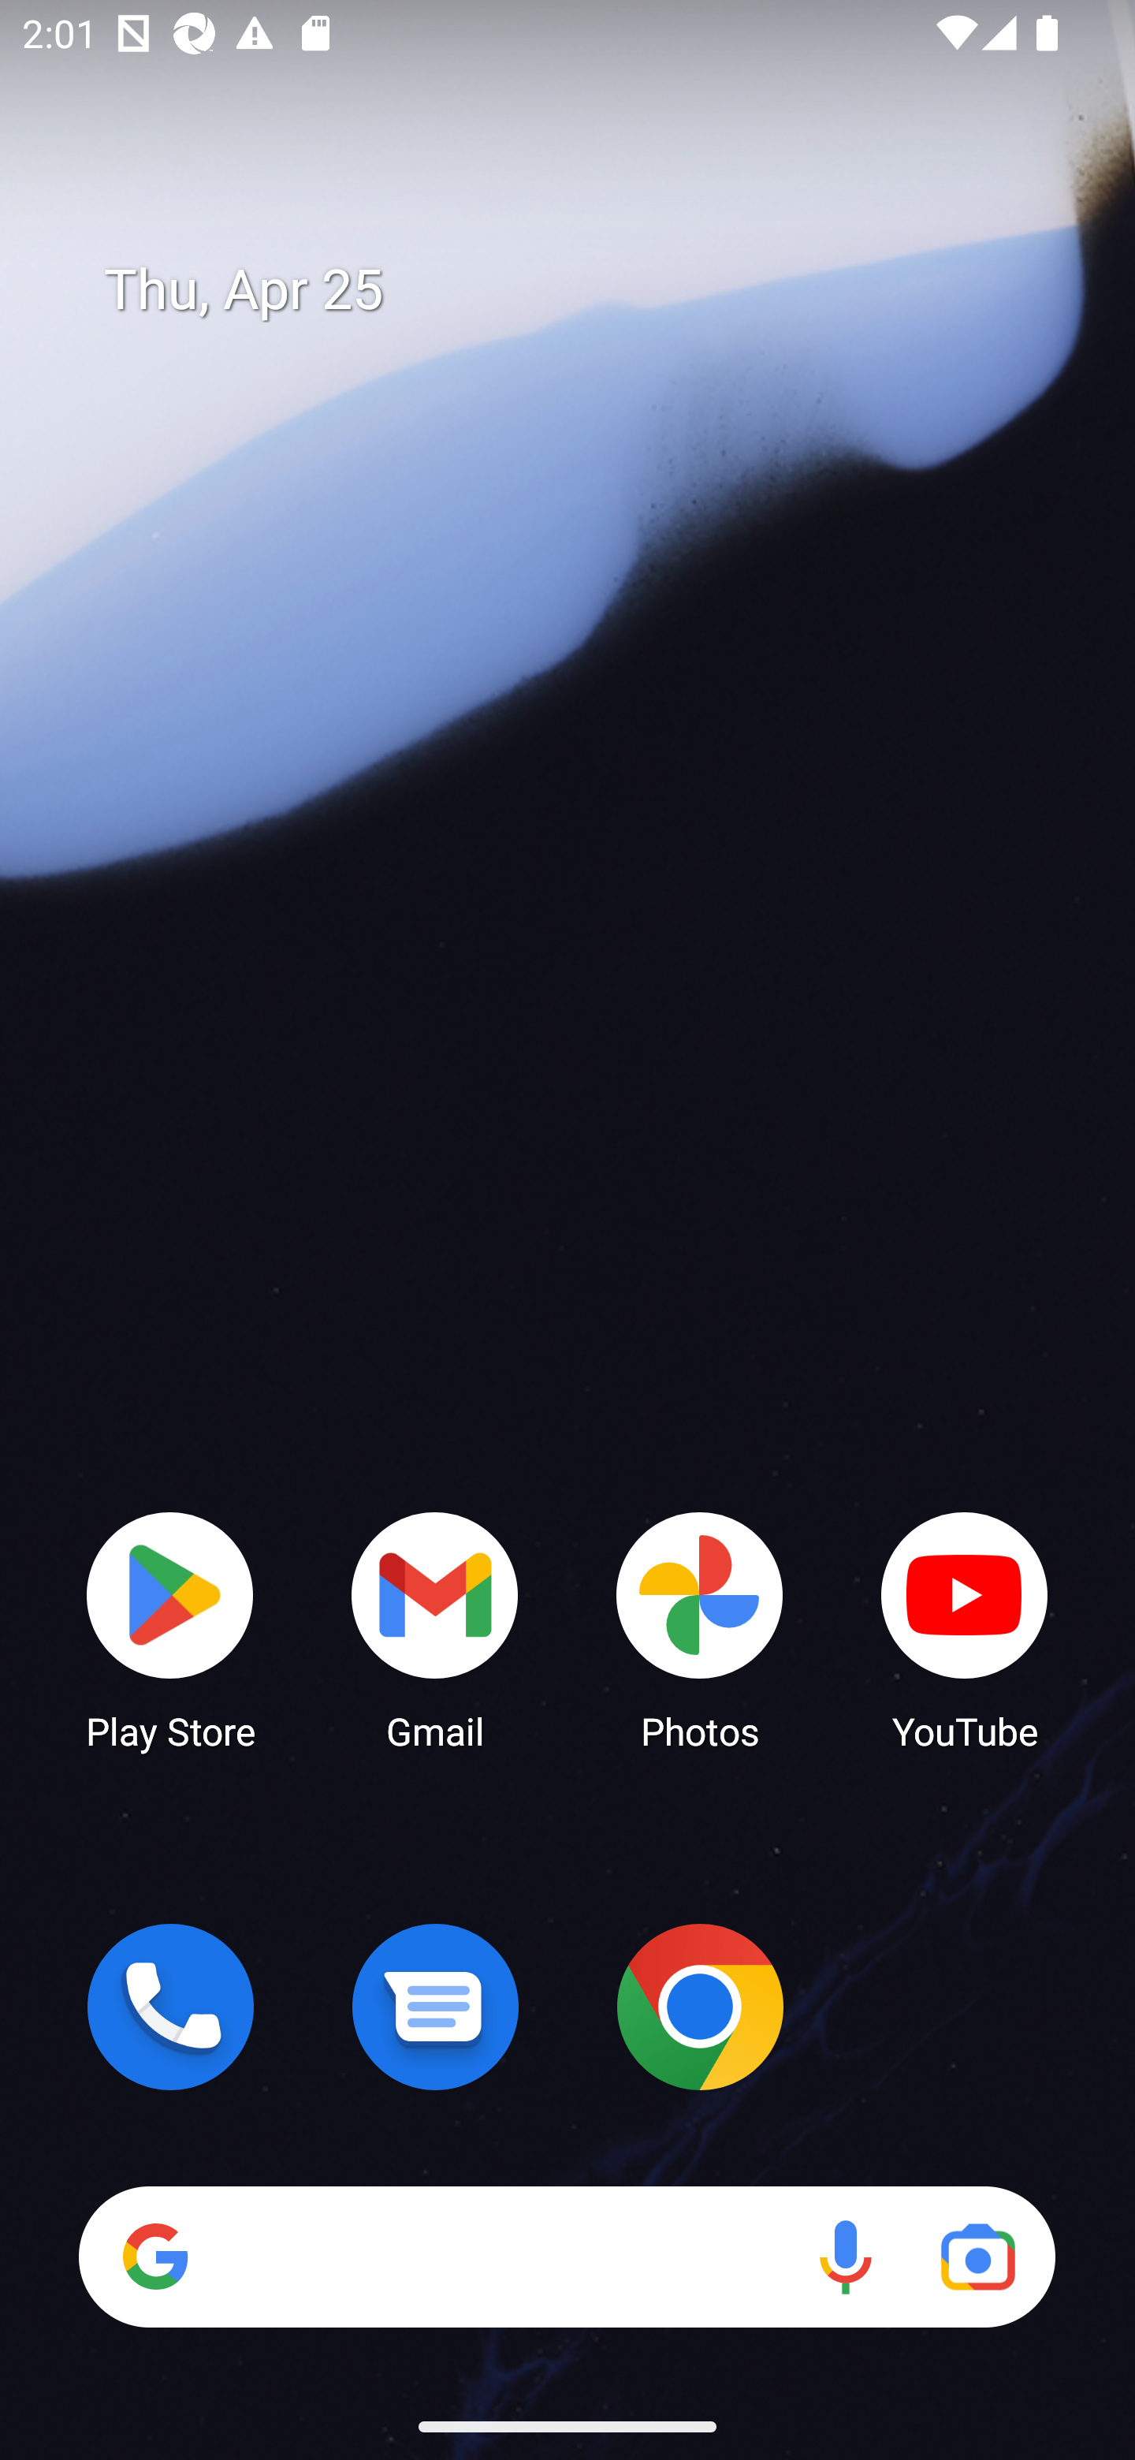  What do you see at coordinates (567, 2257) in the screenshot?
I see `Search Voice search Google Lens` at bounding box center [567, 2257].